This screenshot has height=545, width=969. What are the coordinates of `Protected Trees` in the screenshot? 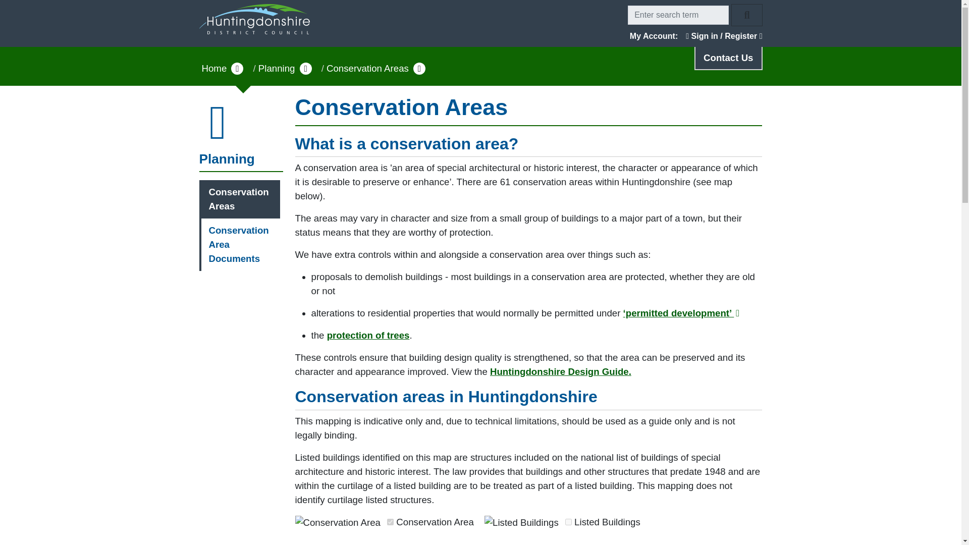 It's located at (368, 335).